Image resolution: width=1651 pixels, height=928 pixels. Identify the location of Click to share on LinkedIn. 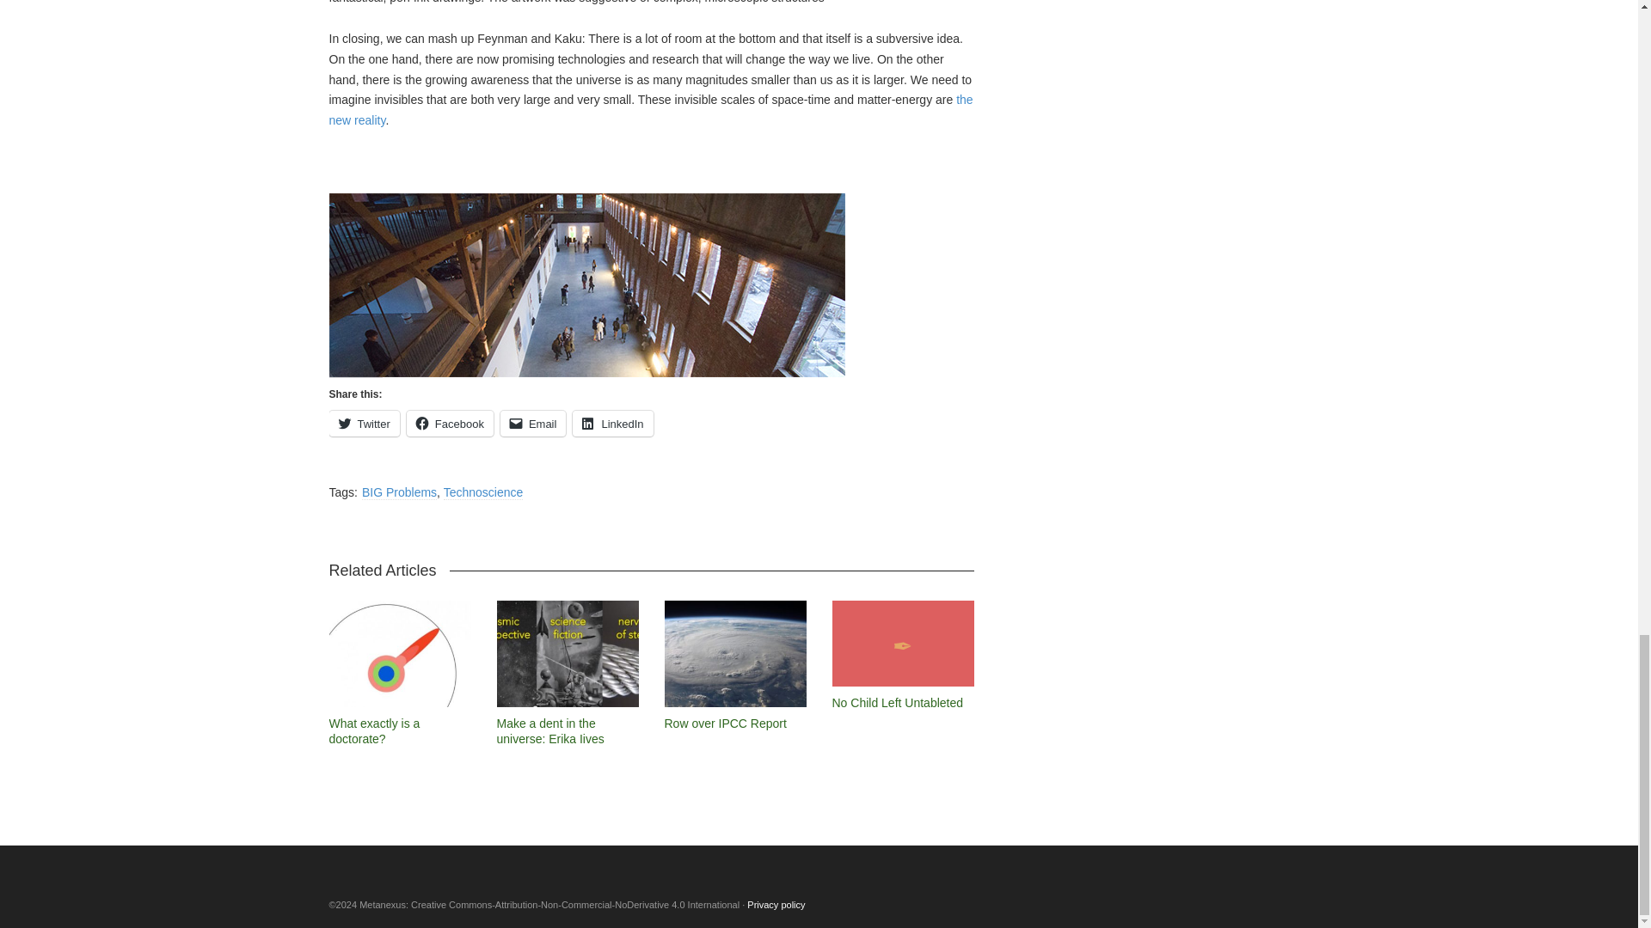
(612, 423).